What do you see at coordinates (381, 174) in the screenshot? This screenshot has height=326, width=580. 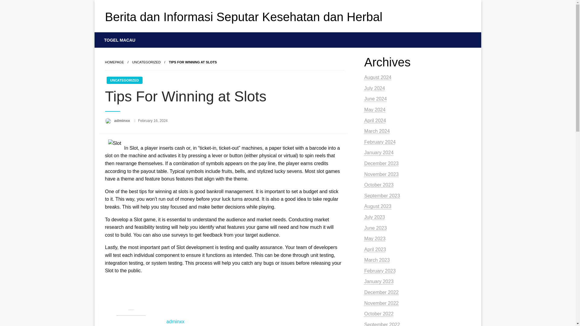 I see `November 2023` at bounding box center [381, 174].